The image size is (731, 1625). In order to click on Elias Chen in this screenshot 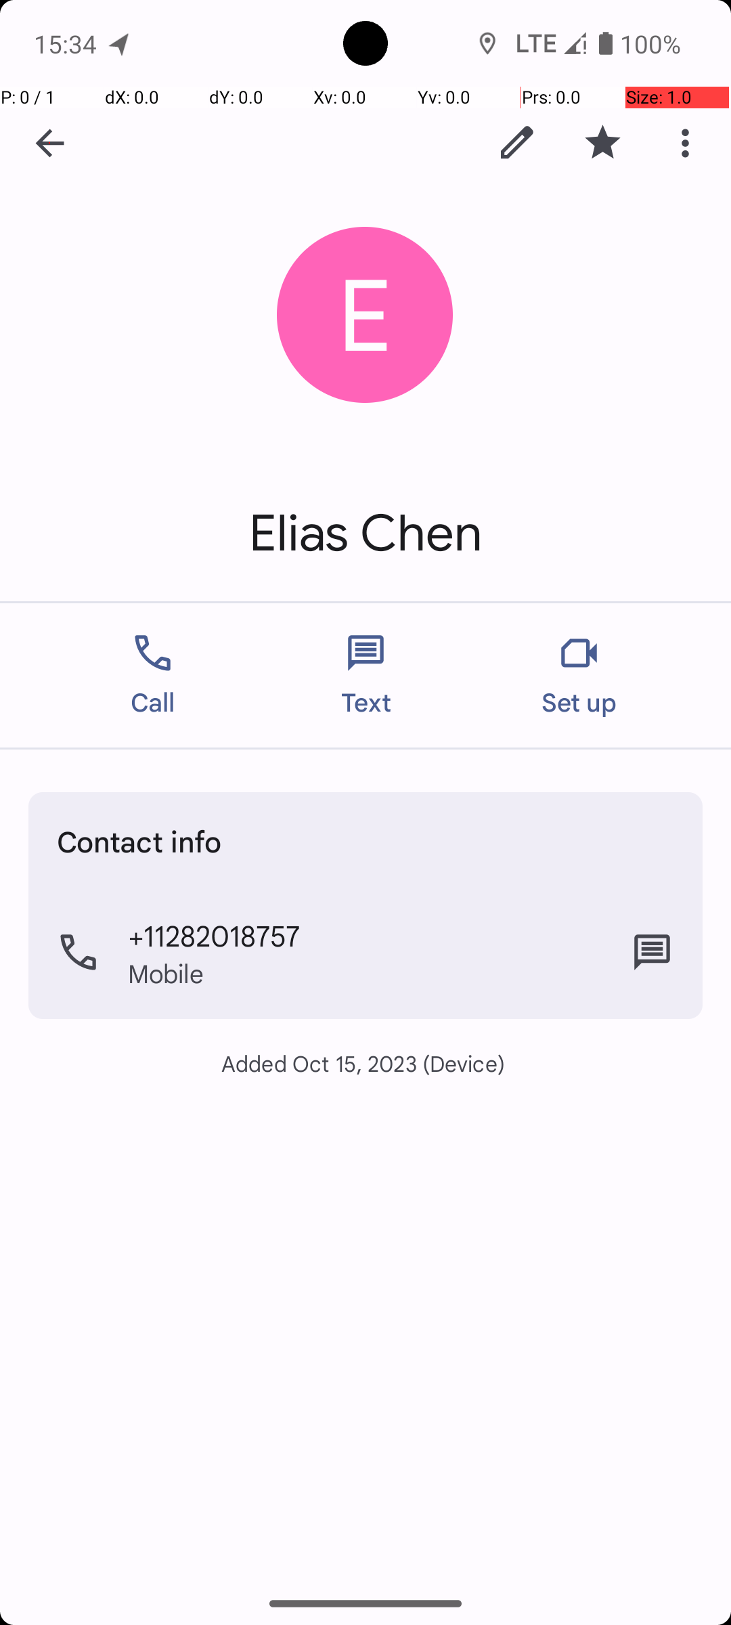, I will do `click(365, 534)`.